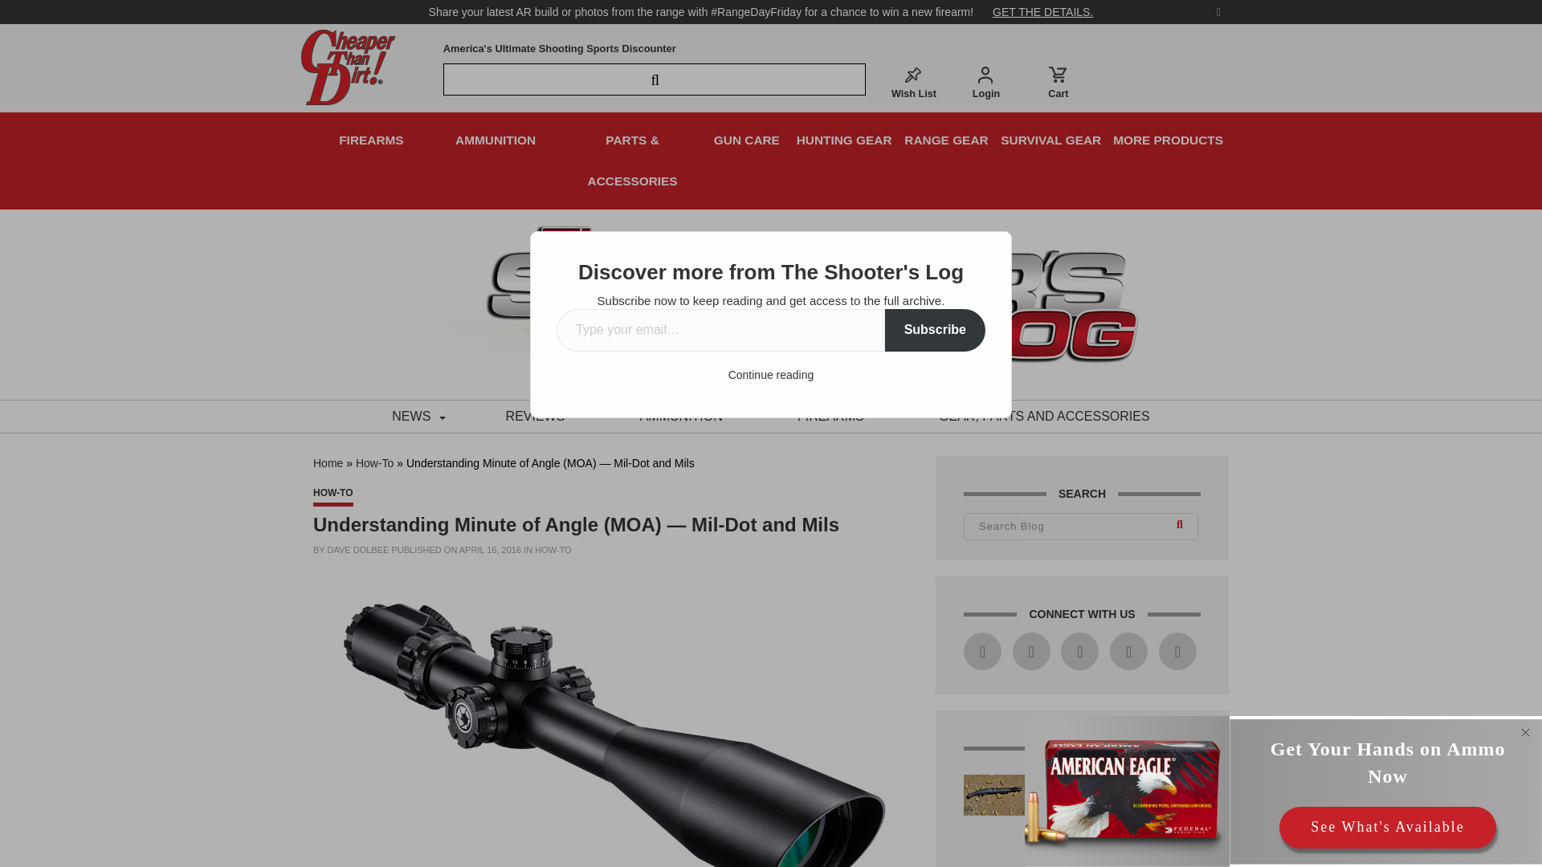 Image resolution: width=1542 pixels, height=867 pixels. I want to click on Cart, so click(1059, 82).